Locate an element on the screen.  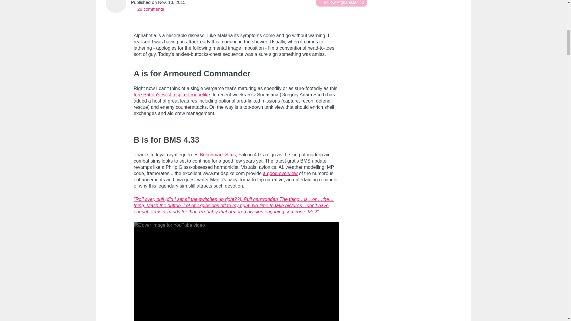
Follow Afghanistan 11 is located at coordinates (341, 3).